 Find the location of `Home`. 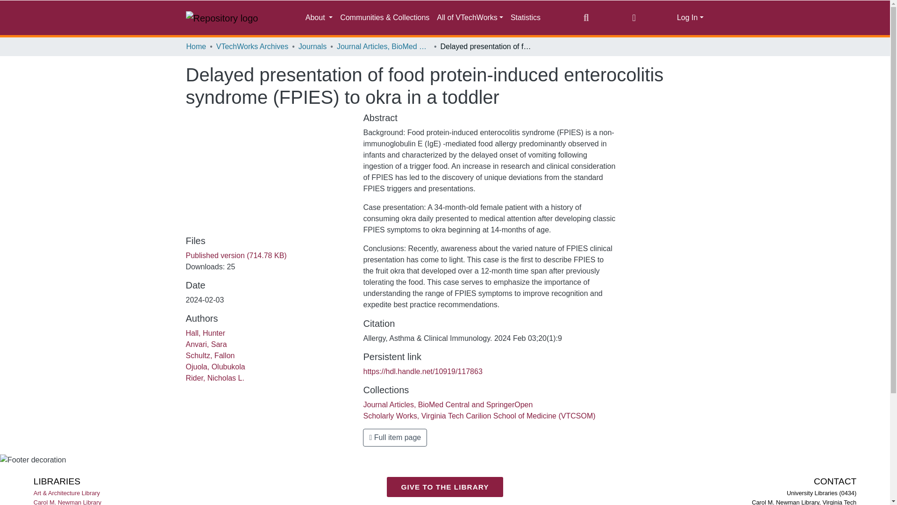

Home is located at coordinates (196, 47).